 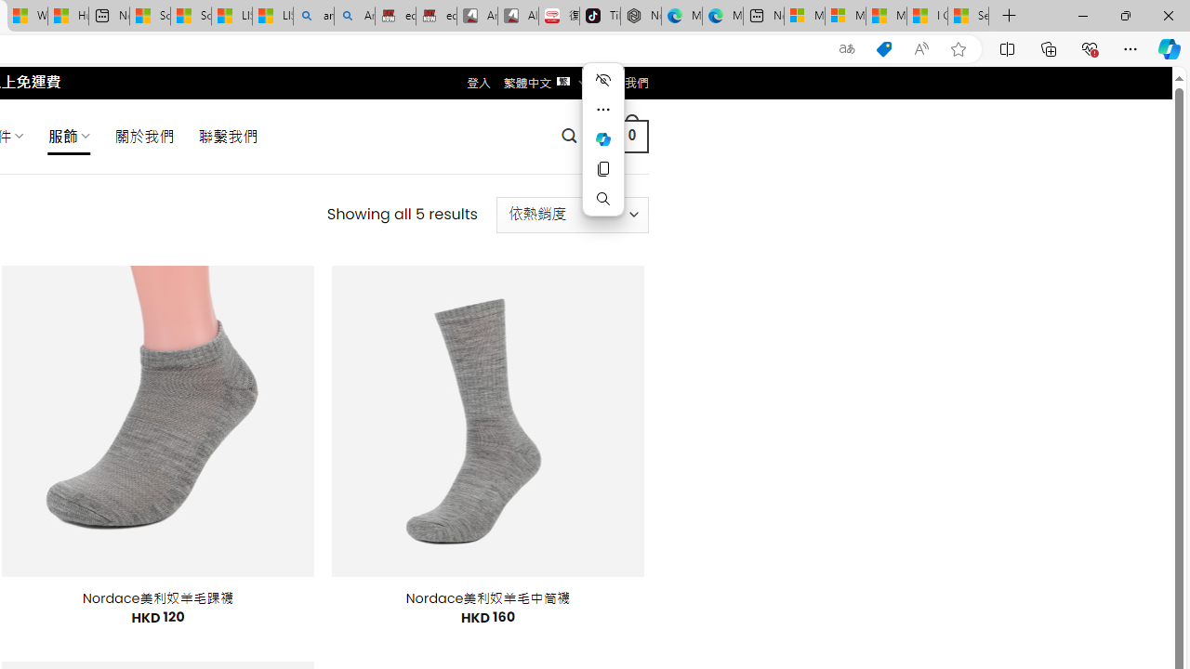 What do you see at coordinates (886, 17) in the screenshot?
I see `Microsoft Start` at bounding box center [886, 17].